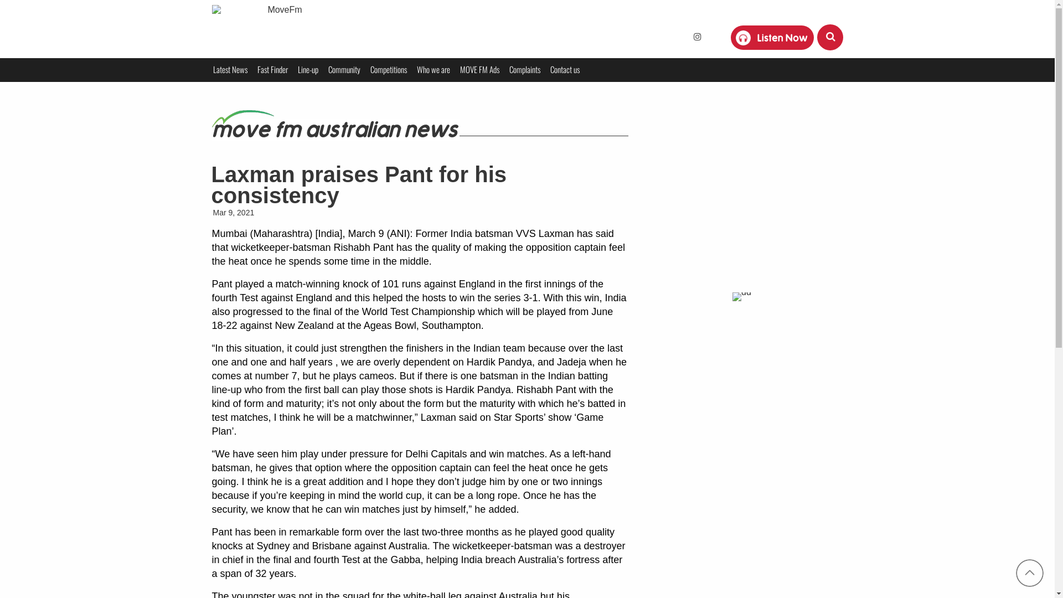  I want to click on Community, so click(344, 70).